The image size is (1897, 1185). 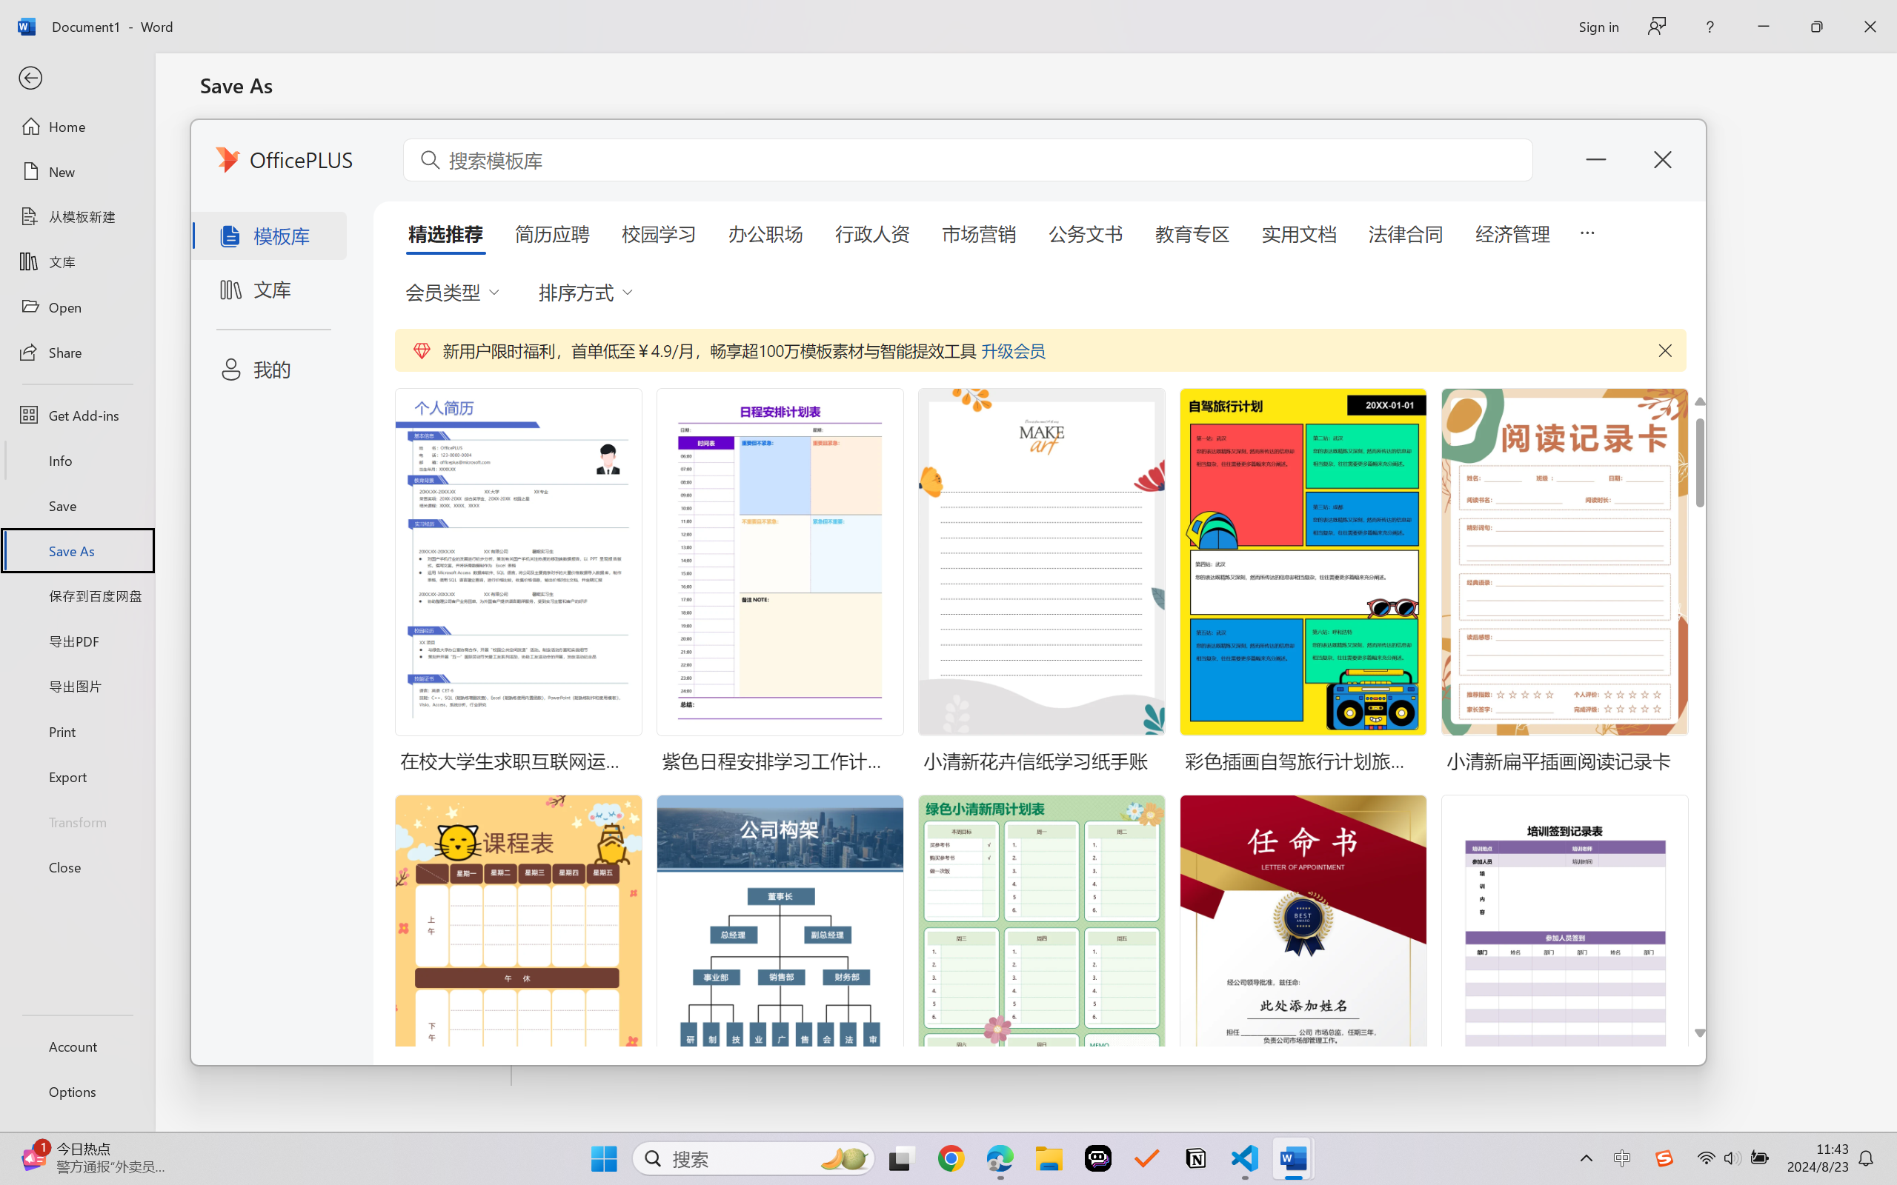 I want to click on This PC, so click(x=356, y=419).